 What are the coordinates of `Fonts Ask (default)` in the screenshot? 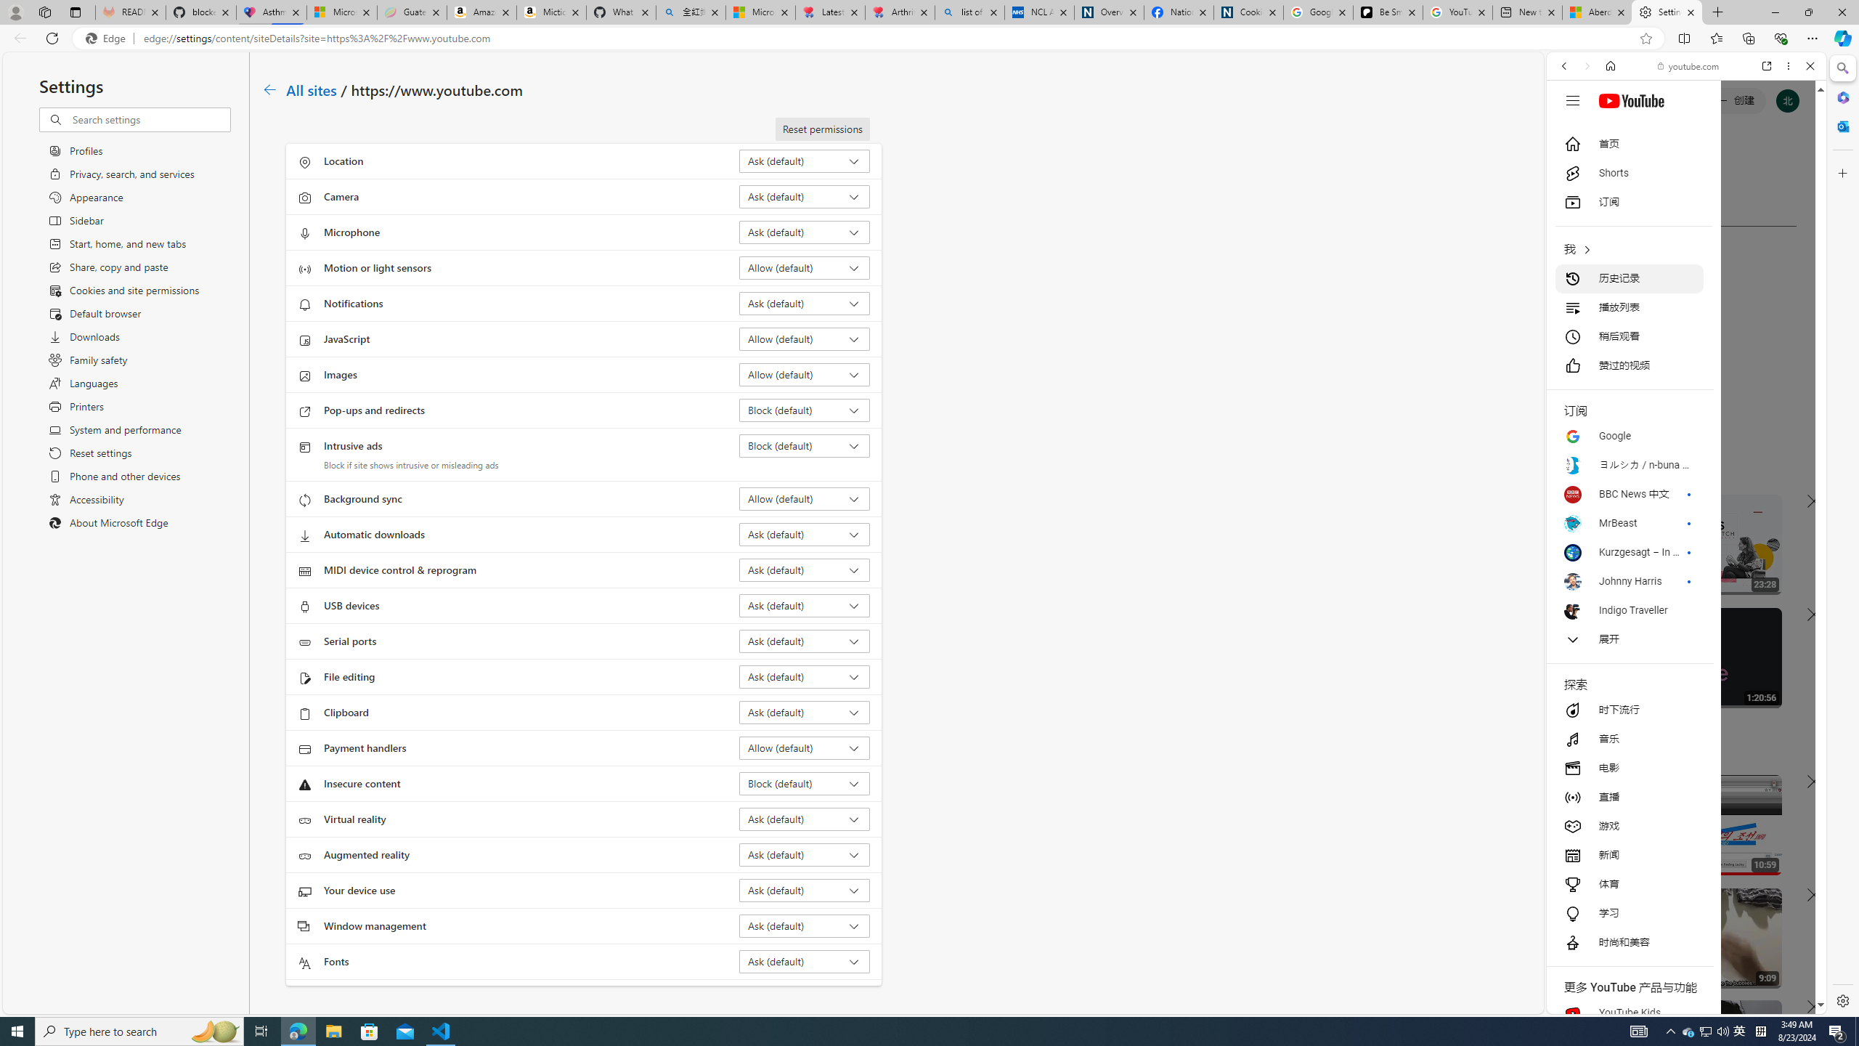 It's located at (805, 962).